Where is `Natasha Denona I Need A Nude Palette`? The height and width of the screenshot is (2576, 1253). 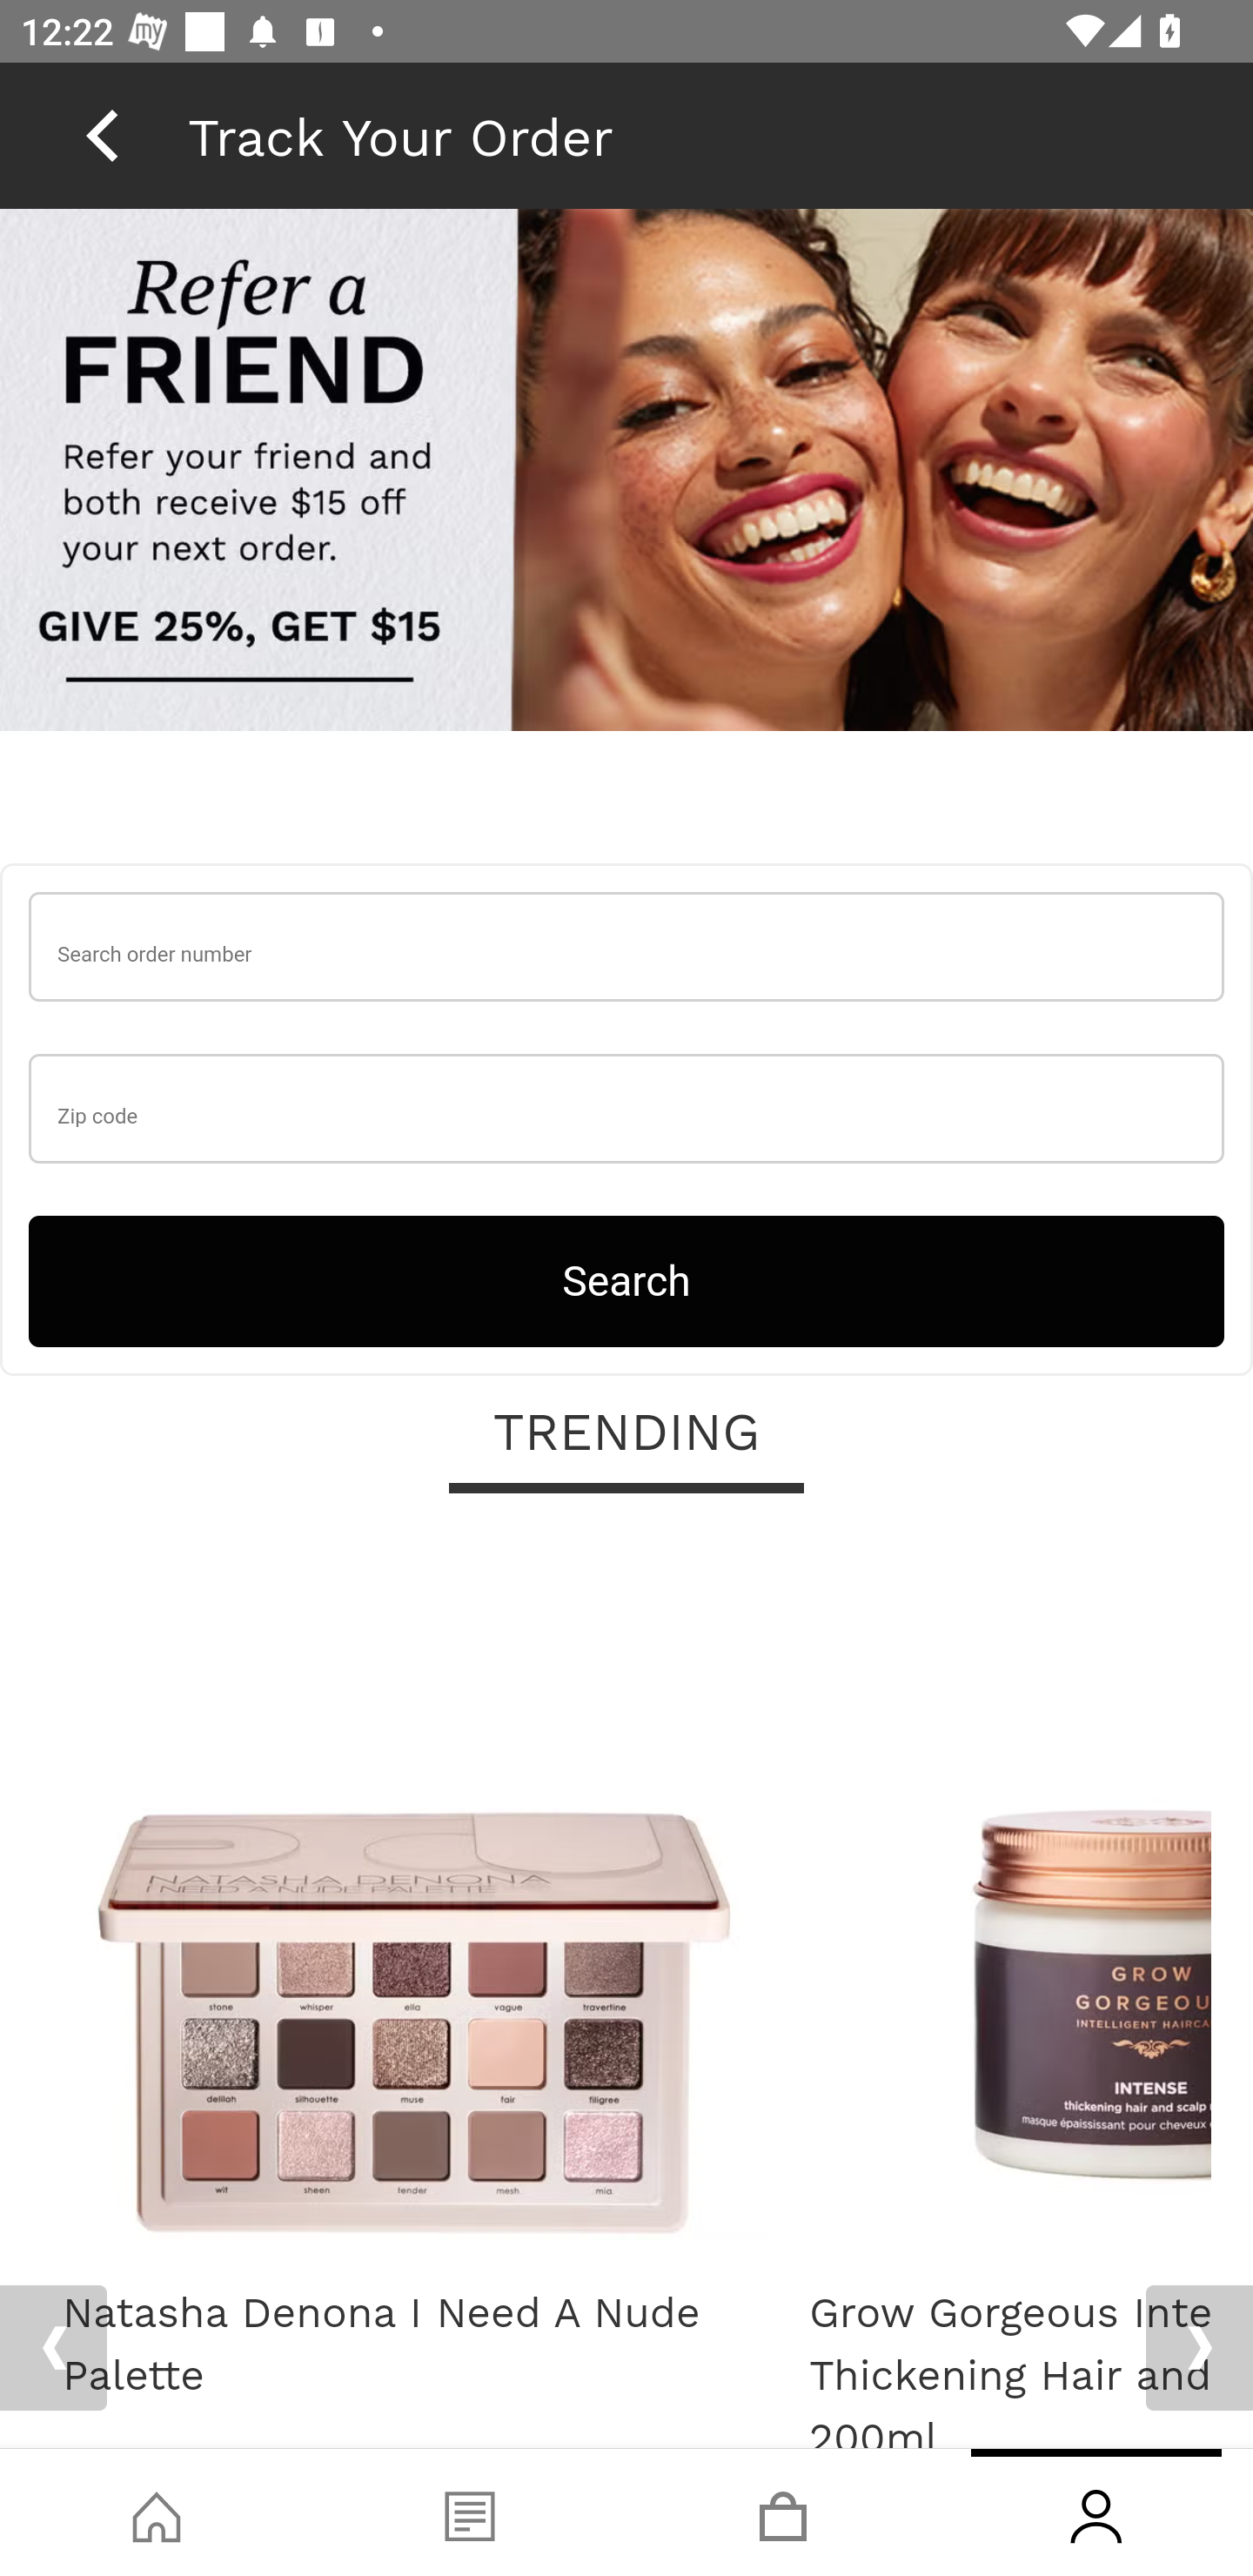
Natasha Denona I Need A Nude Palette is located at coordinates (414, 1899).